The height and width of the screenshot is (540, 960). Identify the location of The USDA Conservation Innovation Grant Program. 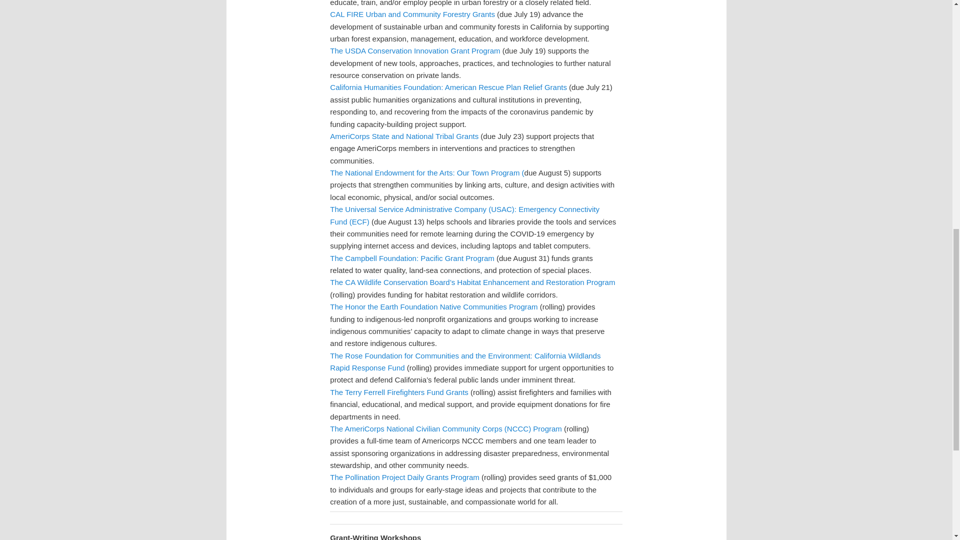
(415, 50).